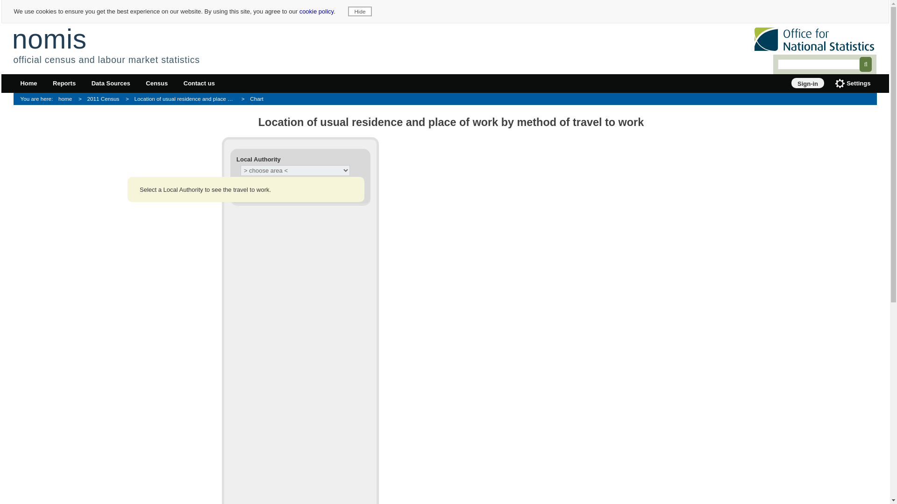 This screenshot has width=897, height=504. I want to click on Navigate to home, so click(48, 99).